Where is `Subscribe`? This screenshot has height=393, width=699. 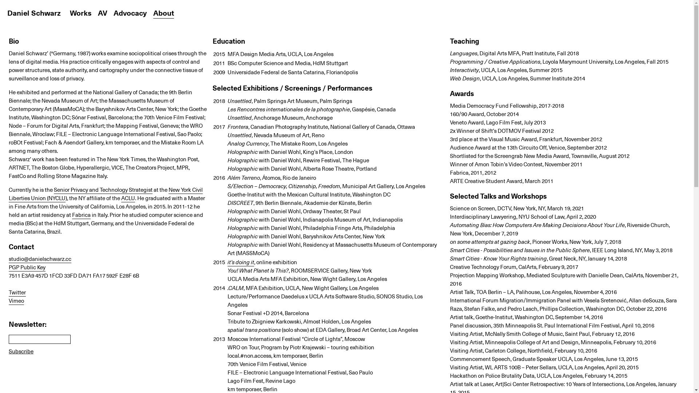 Subscribe is located at coordinates (21, 351).